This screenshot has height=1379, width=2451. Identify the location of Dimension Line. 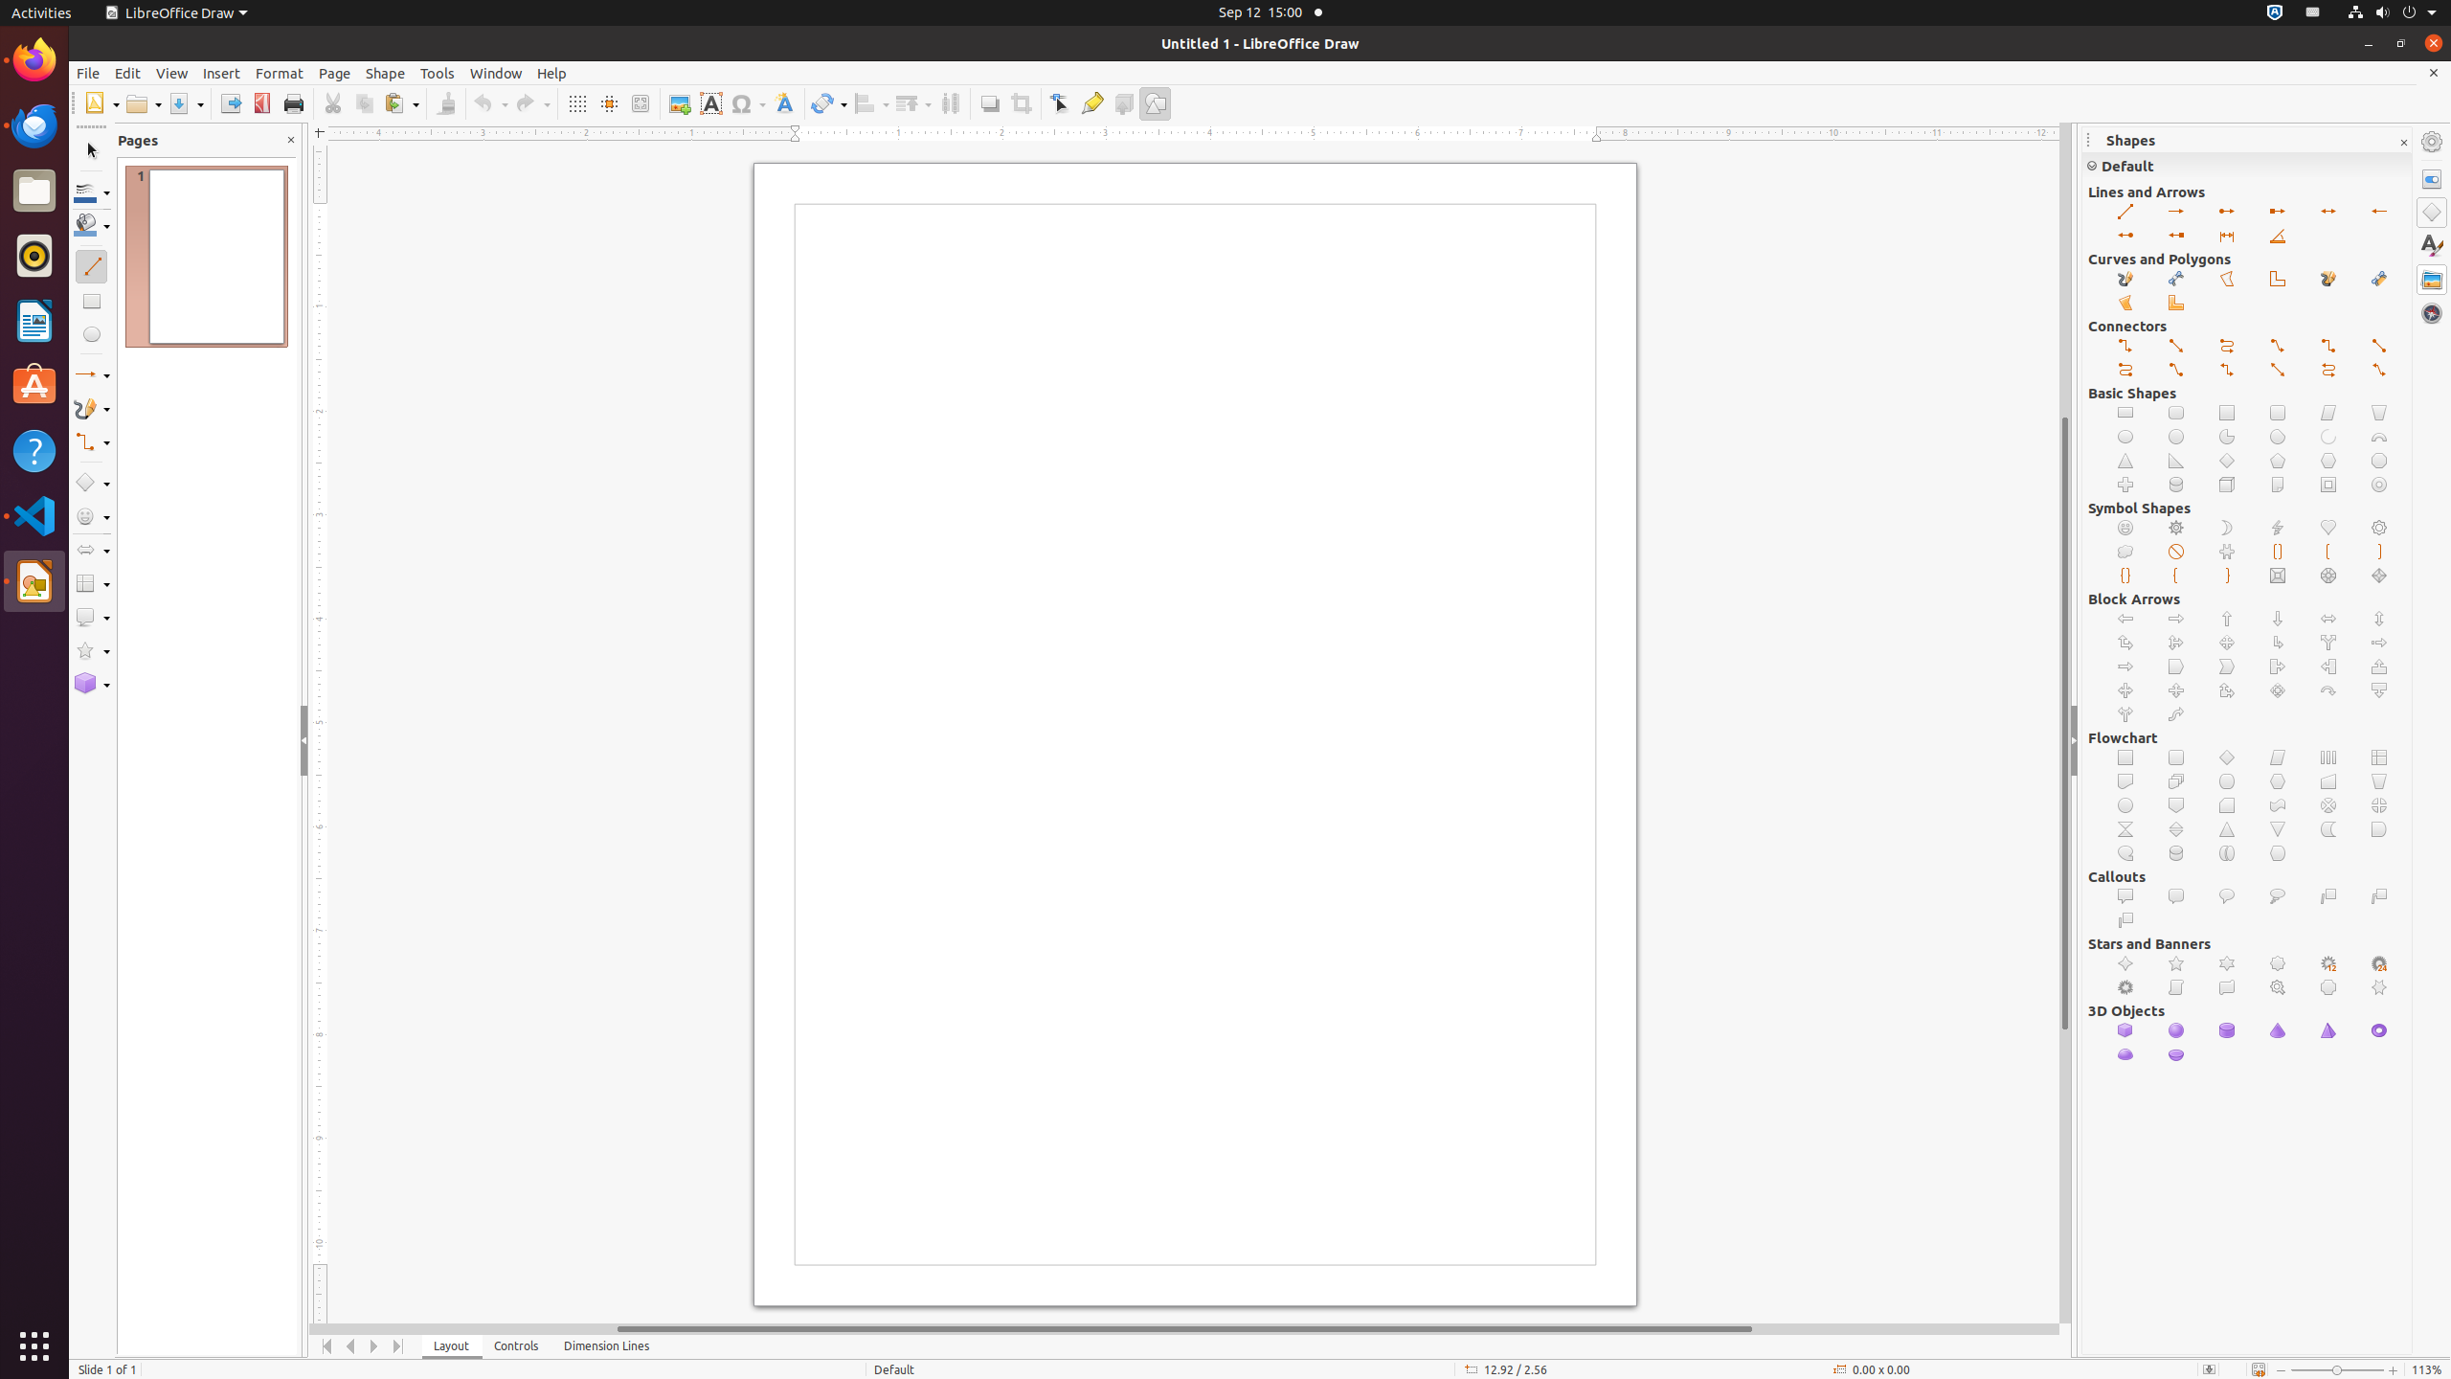
(2227, 236).